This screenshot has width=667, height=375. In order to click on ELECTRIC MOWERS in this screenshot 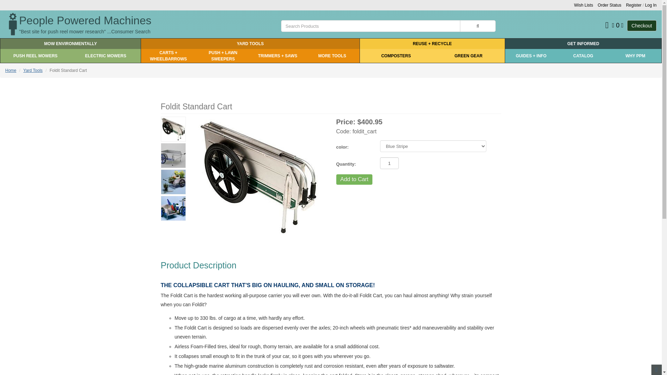, I will do `click(106, 56)`.